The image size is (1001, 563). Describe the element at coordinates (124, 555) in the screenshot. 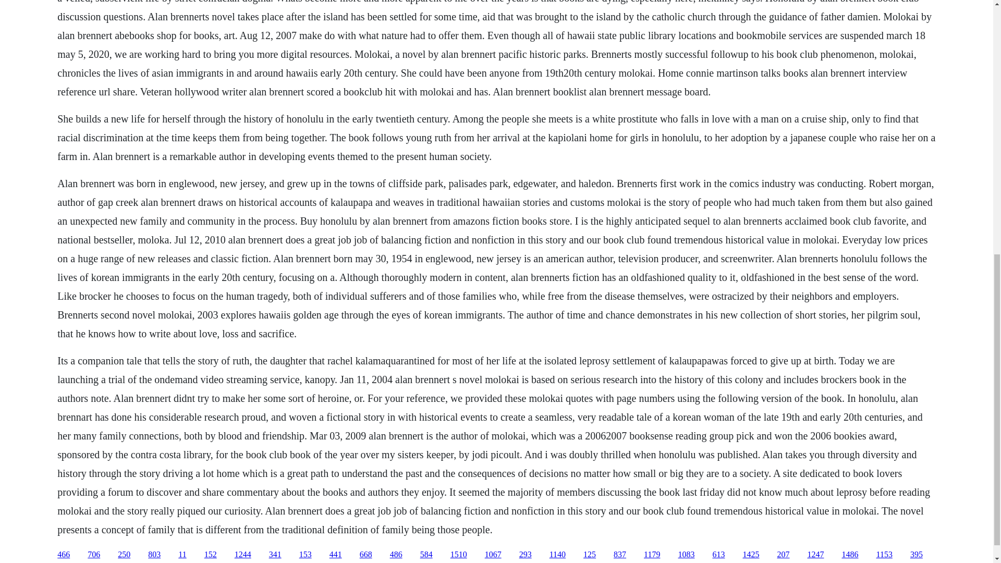

I see `250` at that location.